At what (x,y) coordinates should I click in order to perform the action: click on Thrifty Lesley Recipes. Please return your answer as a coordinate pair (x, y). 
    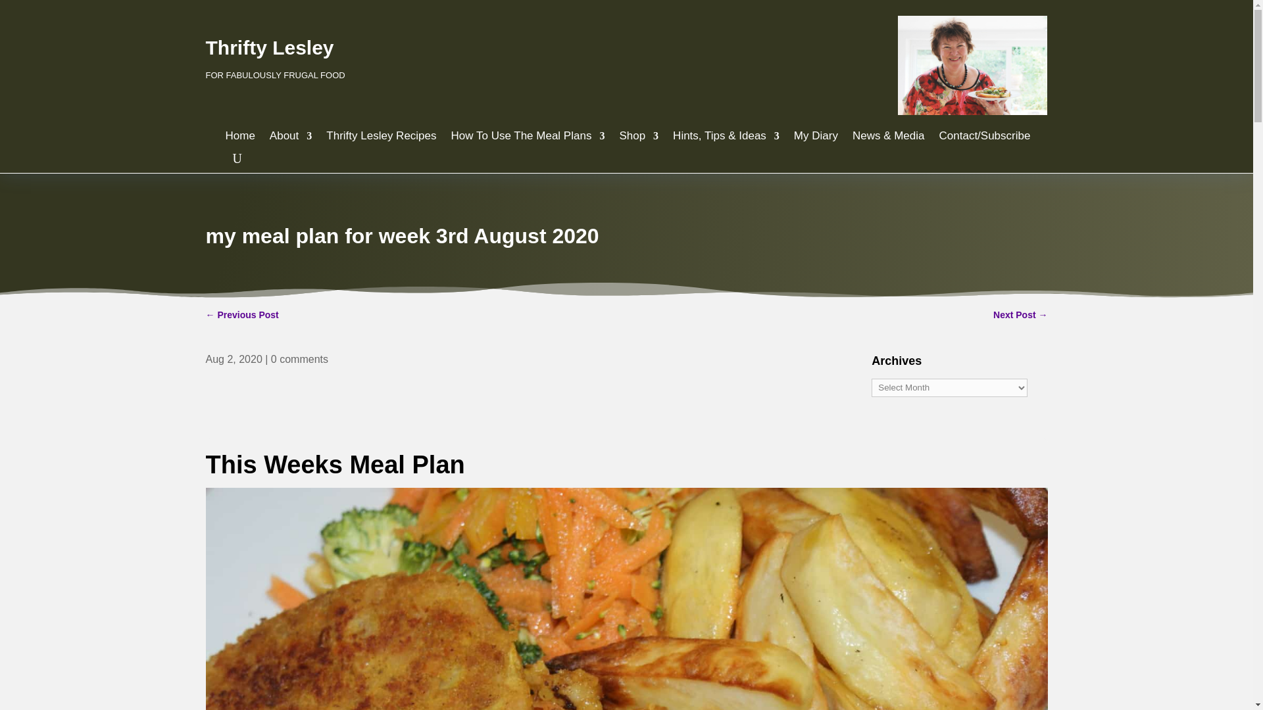
    Looking at the image, I should click on (380, 139).